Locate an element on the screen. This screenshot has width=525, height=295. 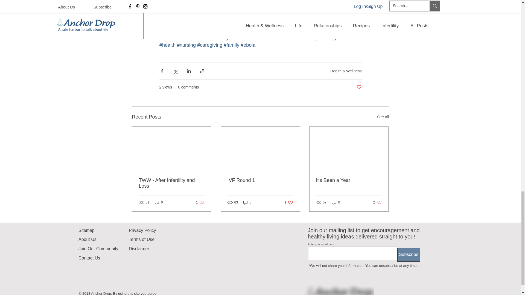
0 is located at coordinates (200, 202).